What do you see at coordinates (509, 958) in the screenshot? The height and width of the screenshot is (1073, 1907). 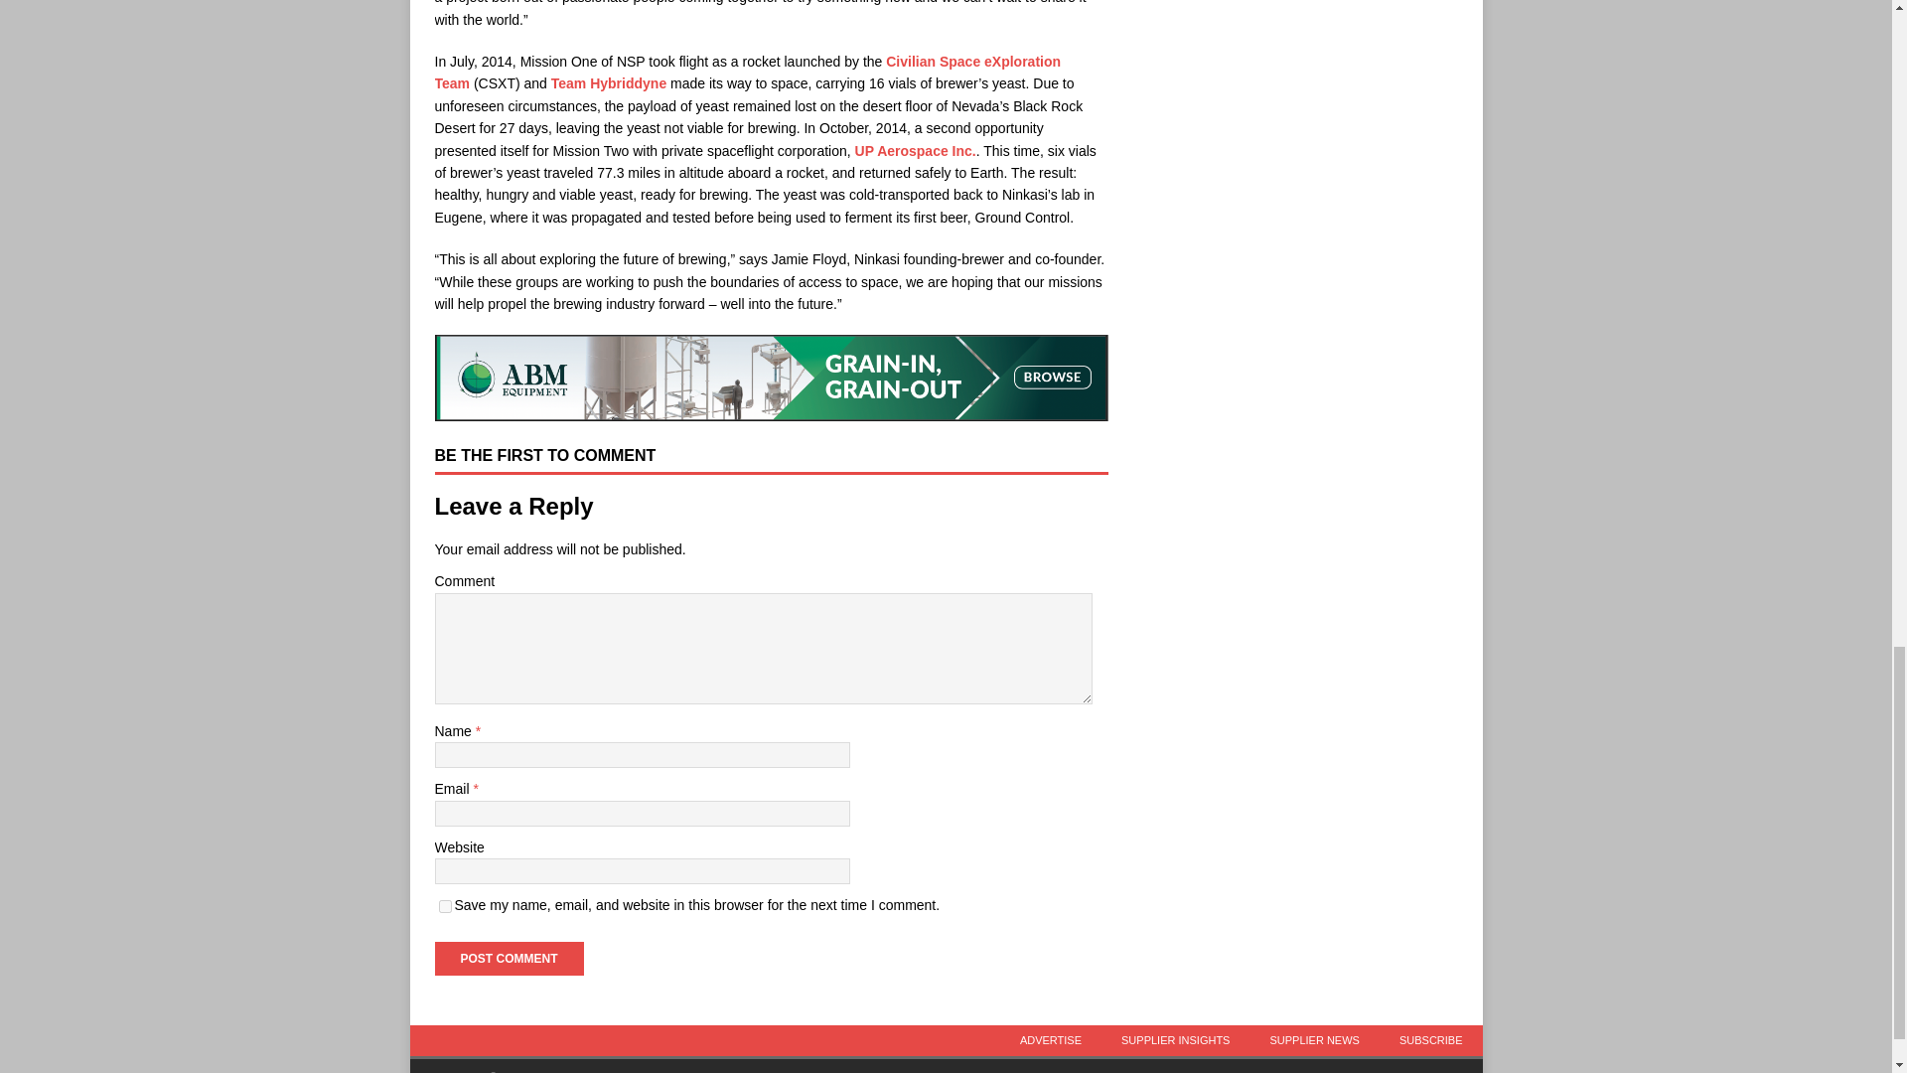 I see `Post Comment` at bounding box center [509, 958].